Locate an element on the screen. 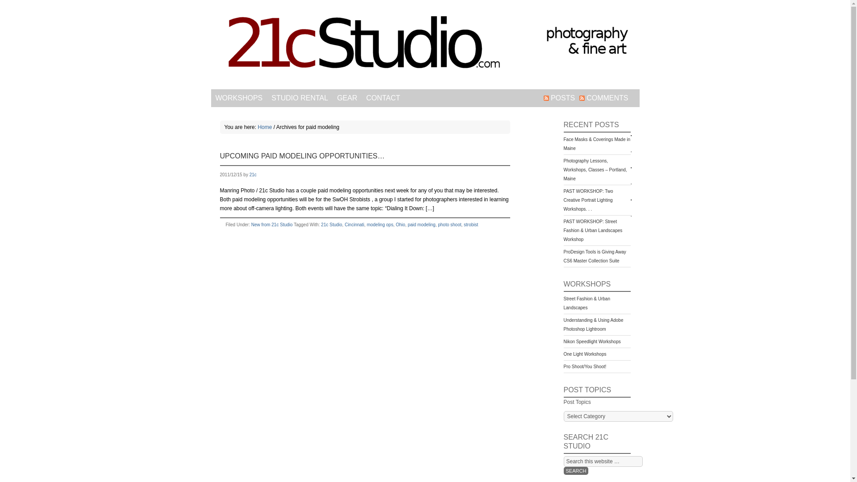  PAST WORKSHOP: Two Creative Portrait Lighting Workshops. . . is located at coordinates (588, 200).